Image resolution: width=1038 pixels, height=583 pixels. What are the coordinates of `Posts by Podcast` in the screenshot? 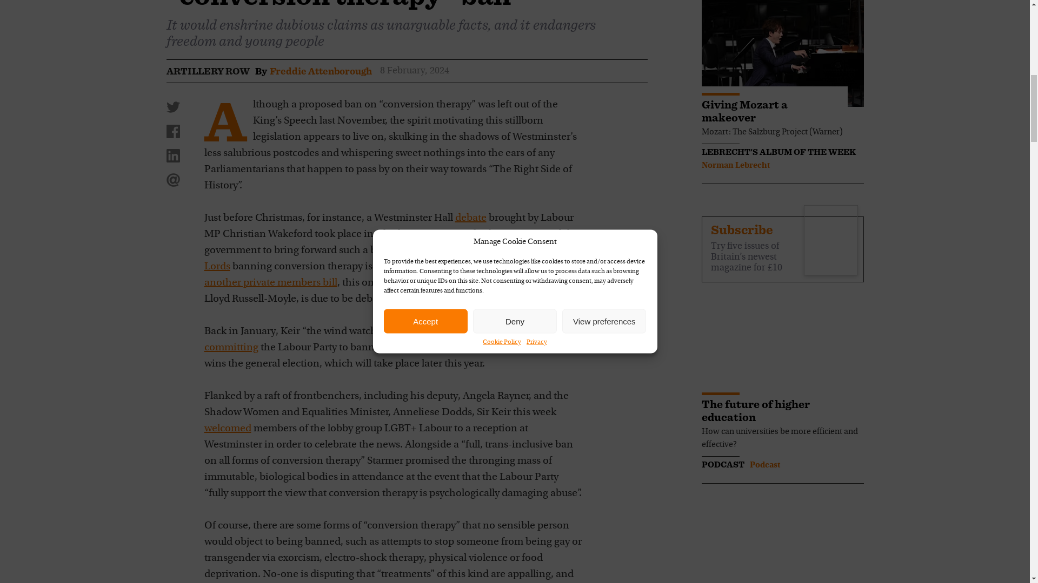 It's located at (764, 465).